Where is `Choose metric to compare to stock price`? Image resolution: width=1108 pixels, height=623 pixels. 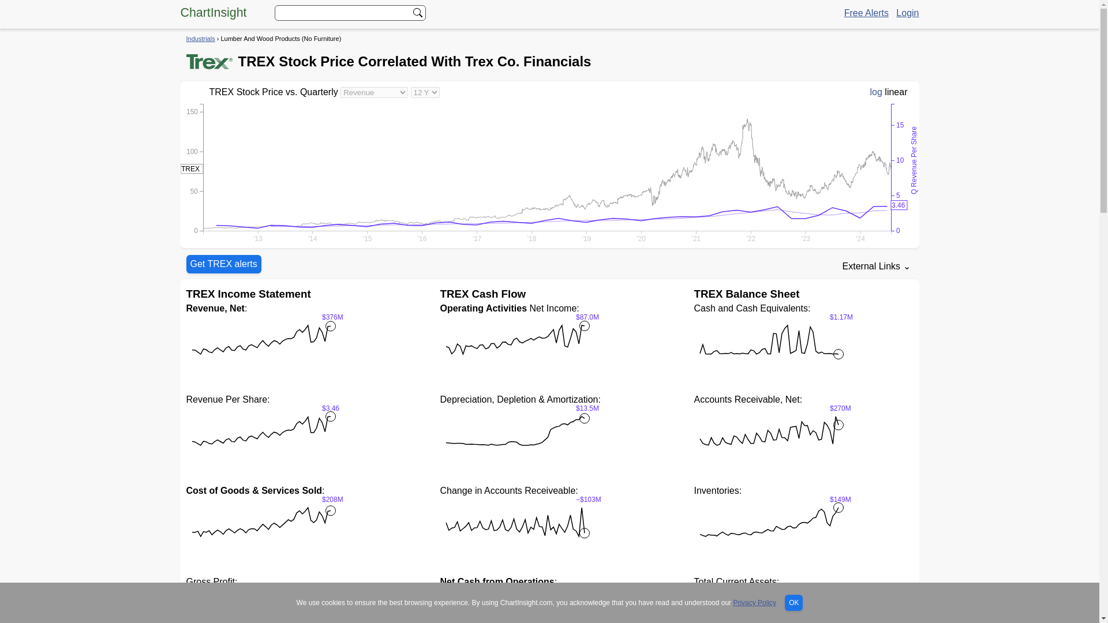 Choose metric to compare to stock price is located at coordinates (374, 92).